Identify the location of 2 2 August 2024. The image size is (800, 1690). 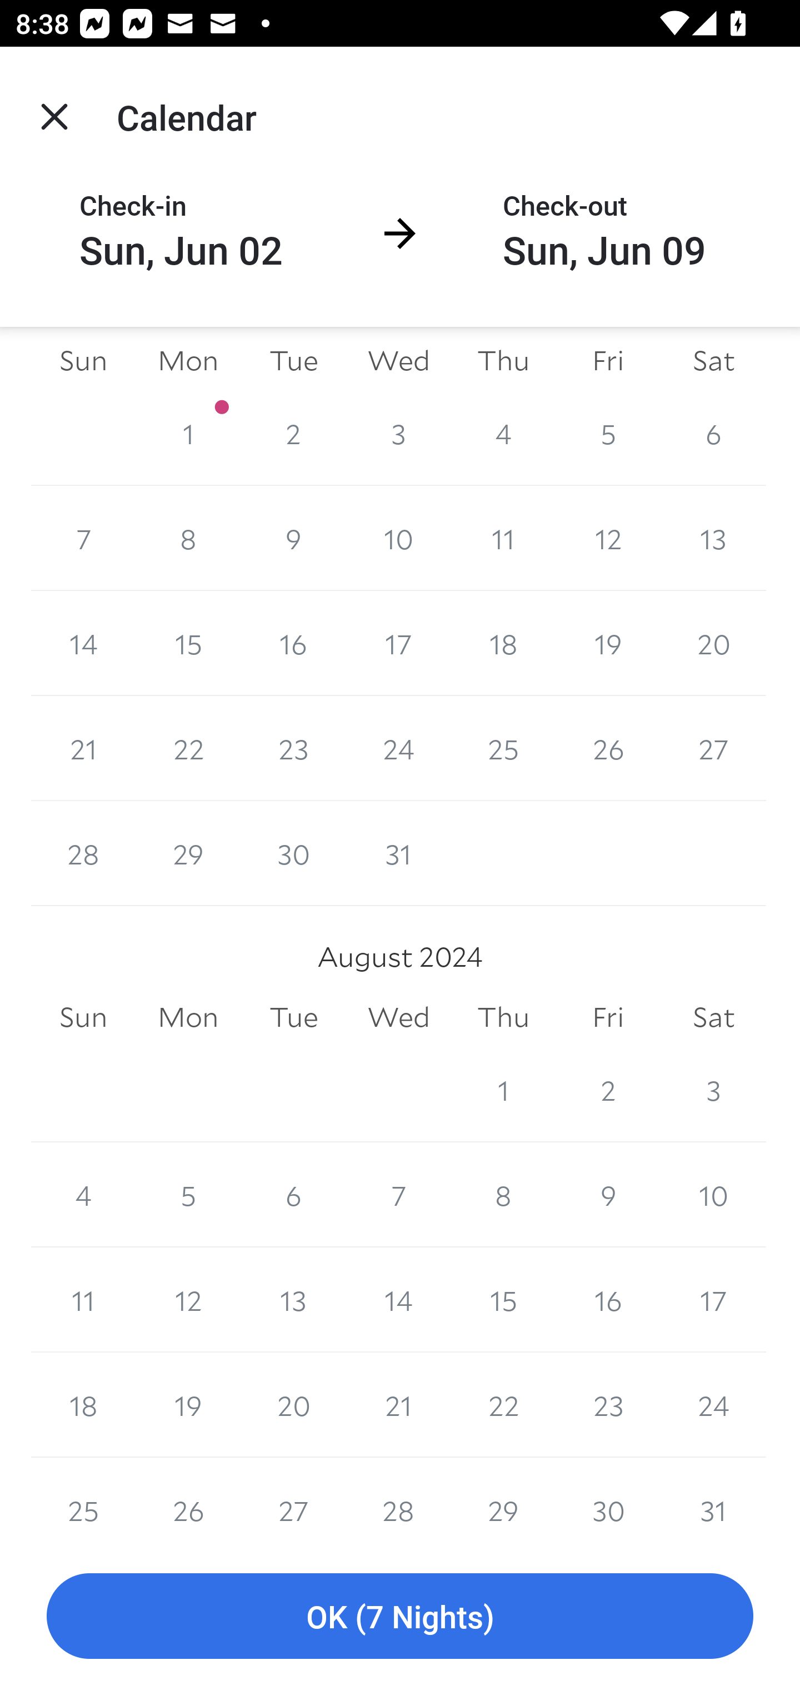
(608, 1090).